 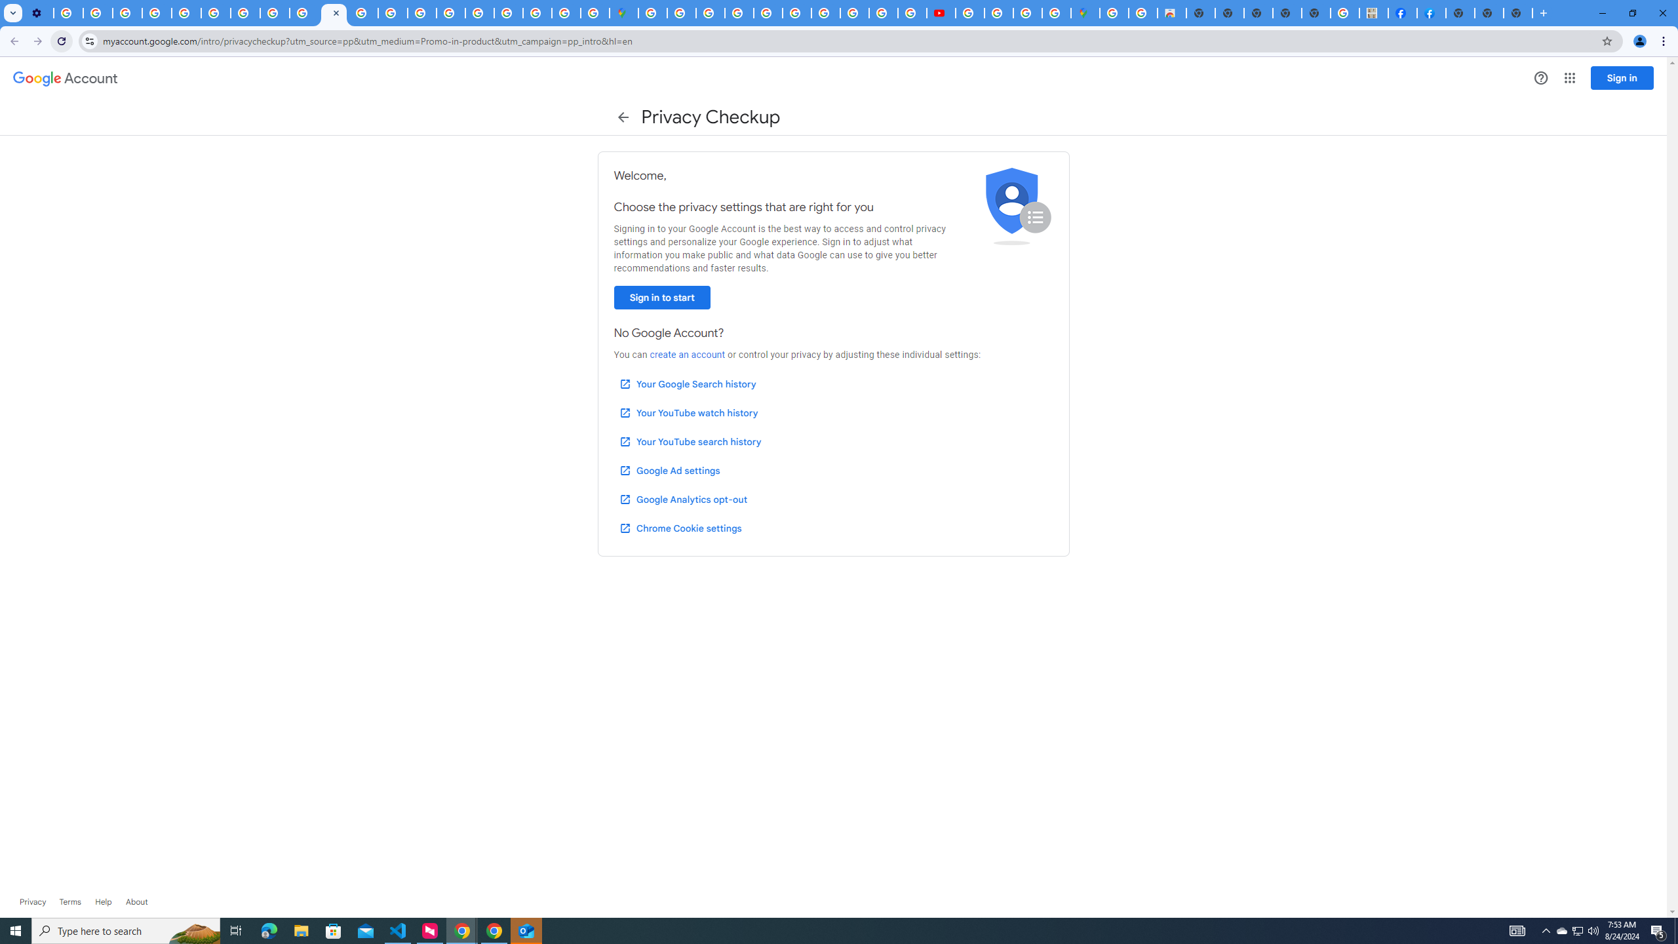 I want to click on Sign in - Google Accounts, so click(x=653, y=13).